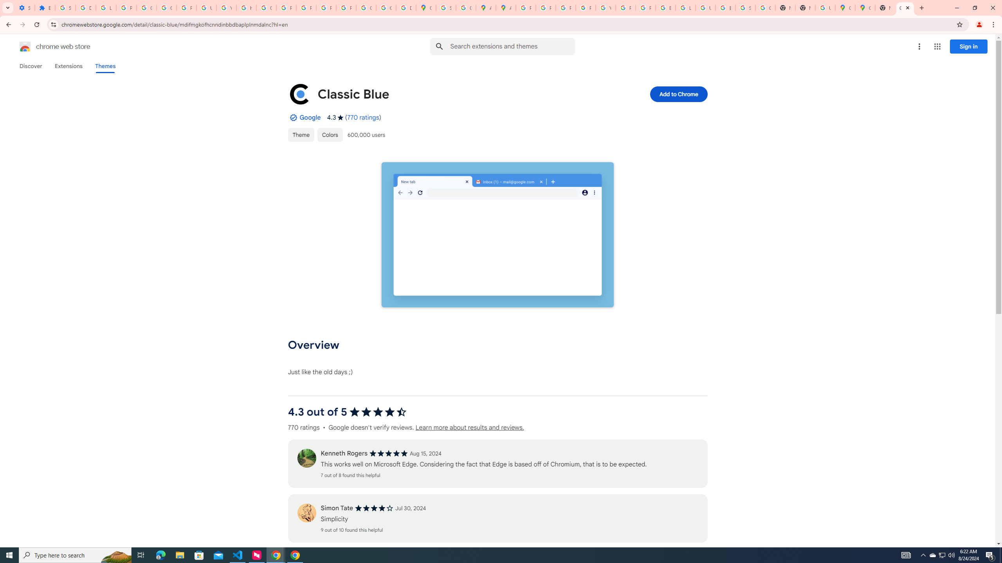  What do you see at coordinates (919, 47) in the screenshot?
I see `More options menu` at bounding box center [919, 47].